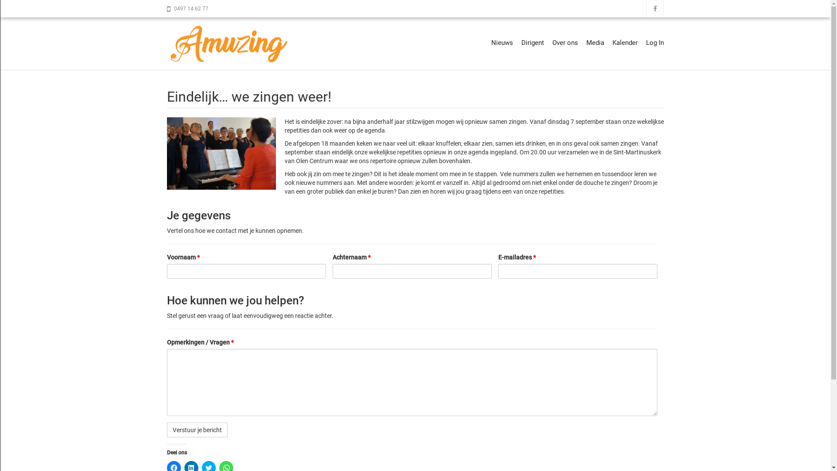  What do you see at coordinates (197, 430) in the screenshot?
I see `Verstuur je bericht` at bounding box center [197, 430].